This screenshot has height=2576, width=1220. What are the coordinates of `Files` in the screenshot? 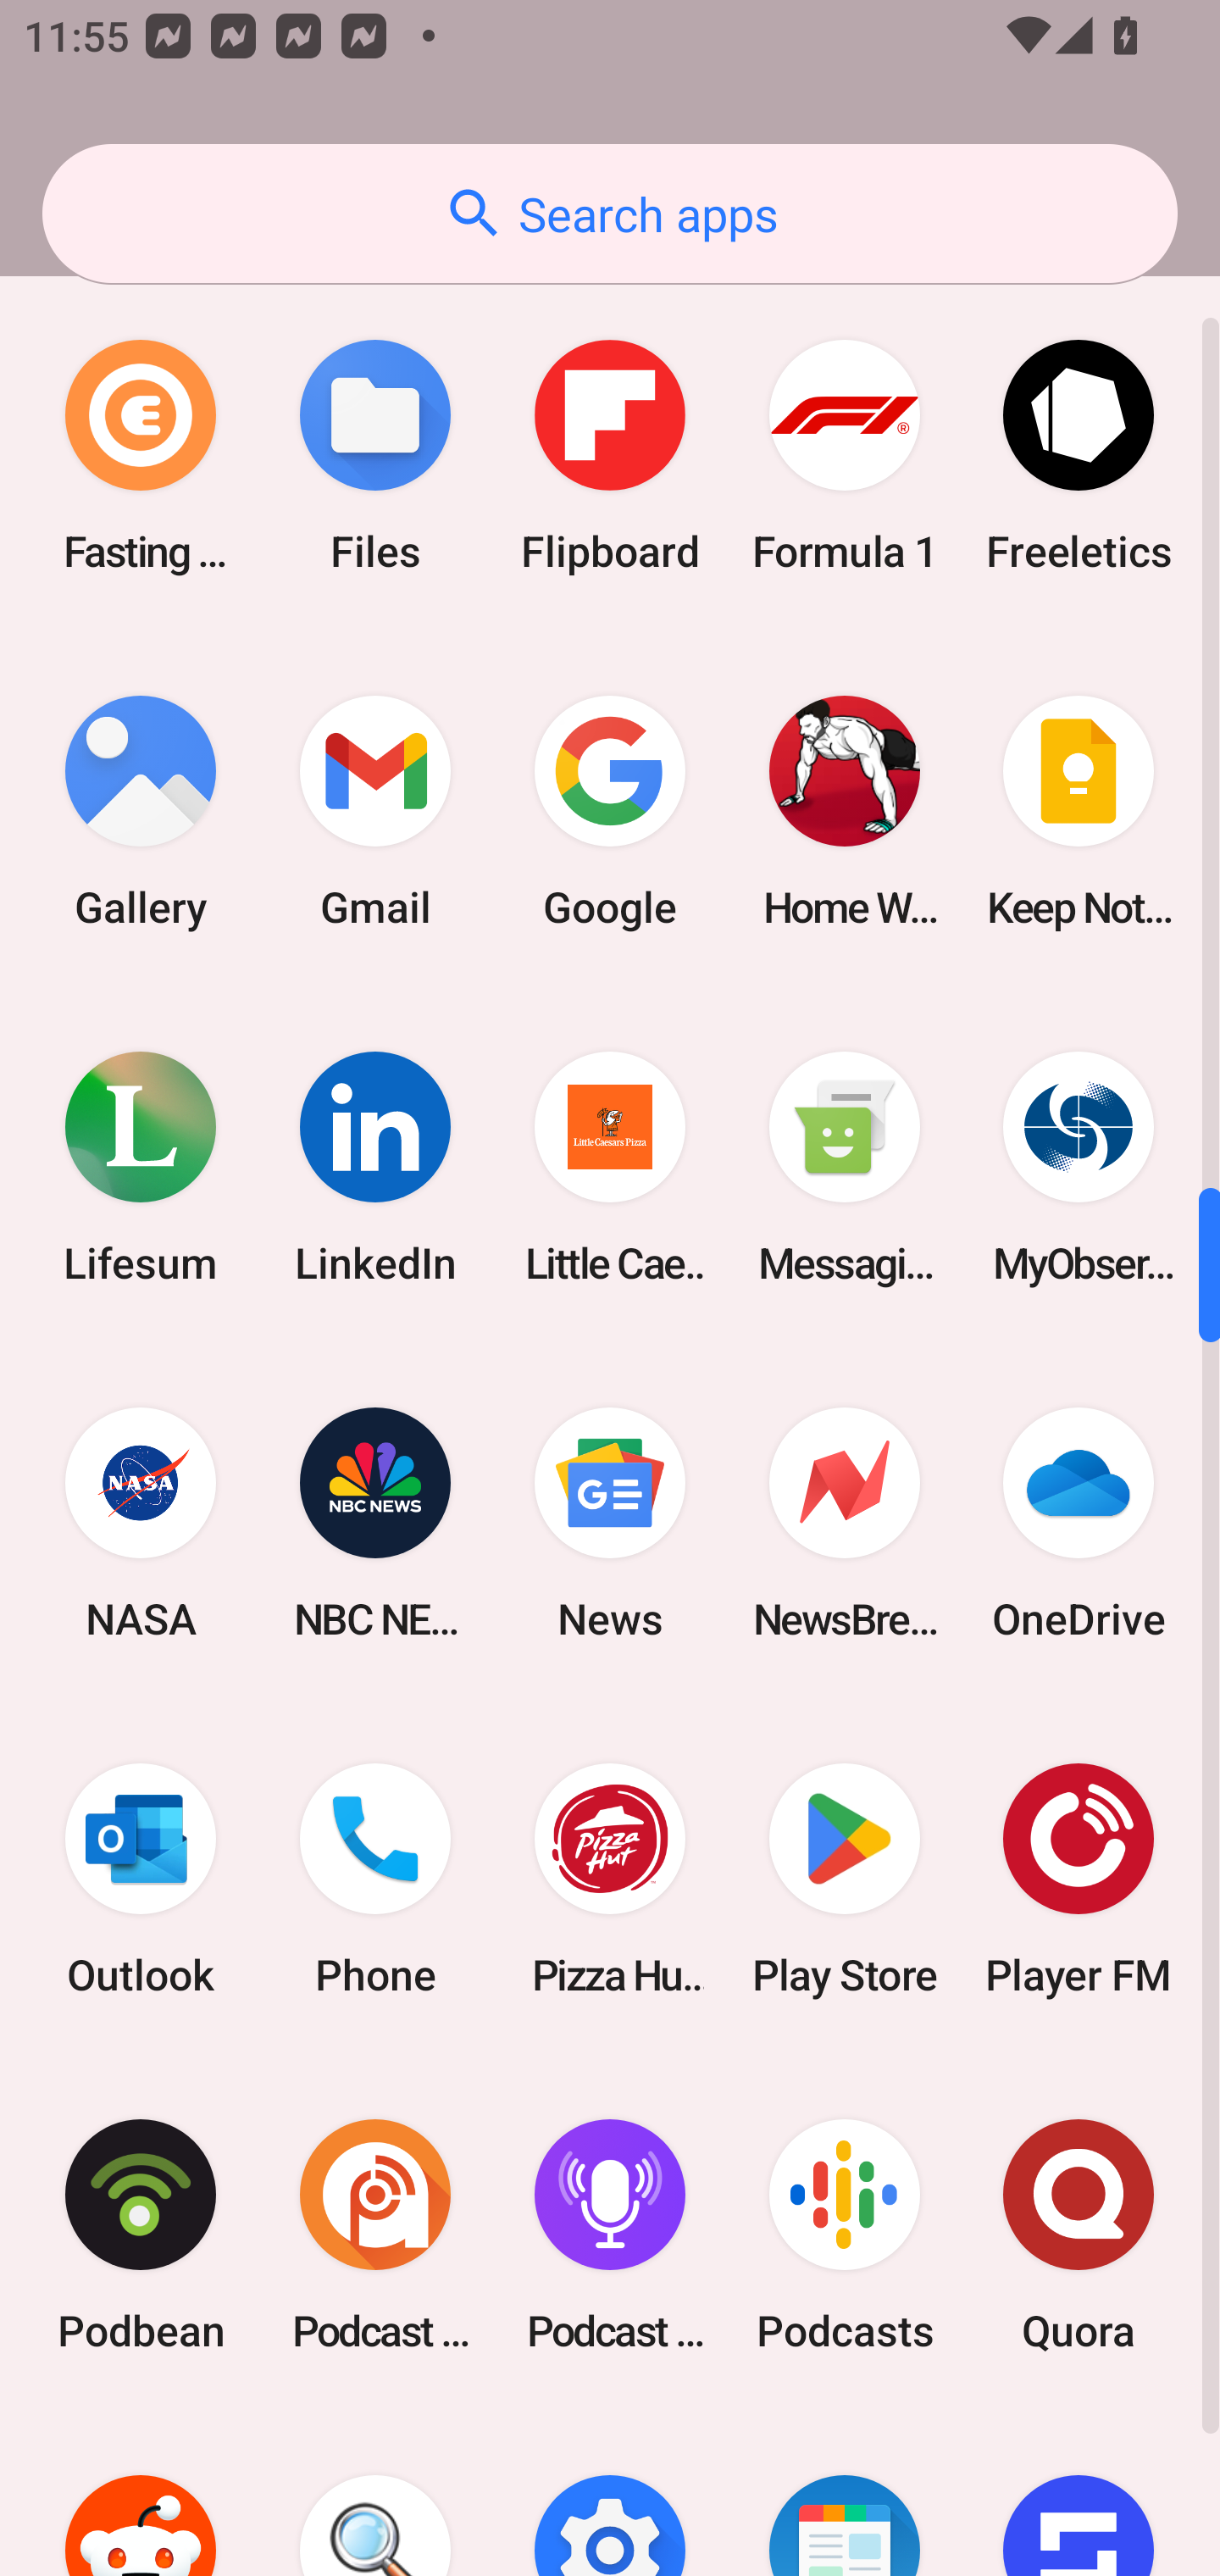 It's located at (375, 456).